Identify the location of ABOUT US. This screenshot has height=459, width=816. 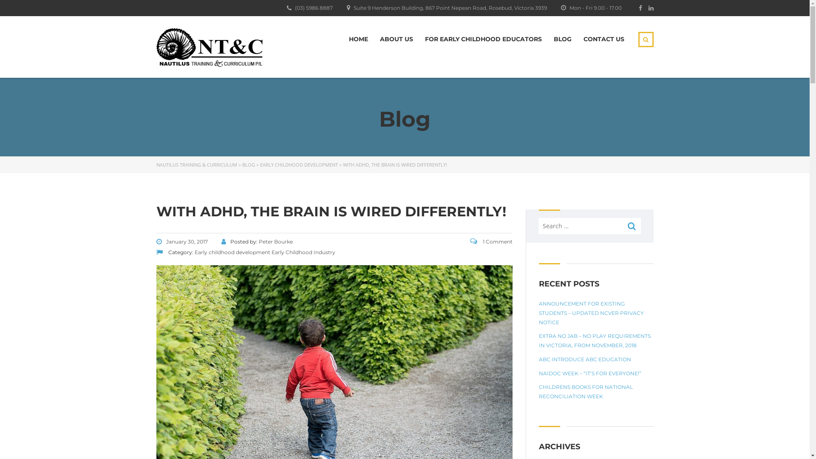
(397, 39).